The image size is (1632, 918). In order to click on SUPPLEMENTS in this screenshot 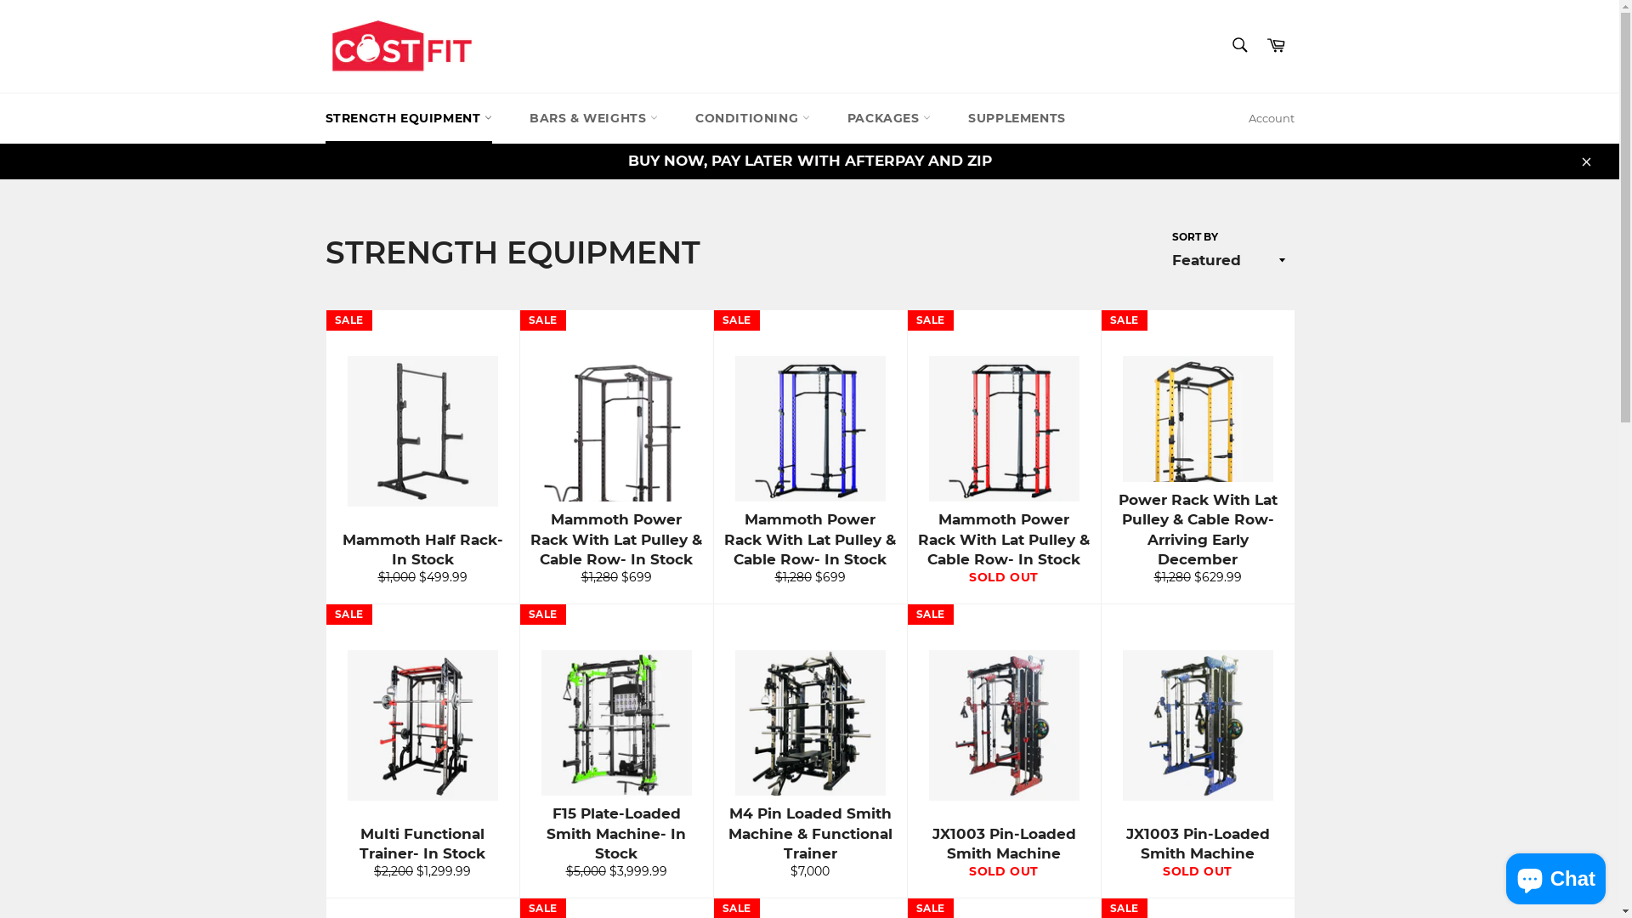, I will do `click(1017, 119)`.